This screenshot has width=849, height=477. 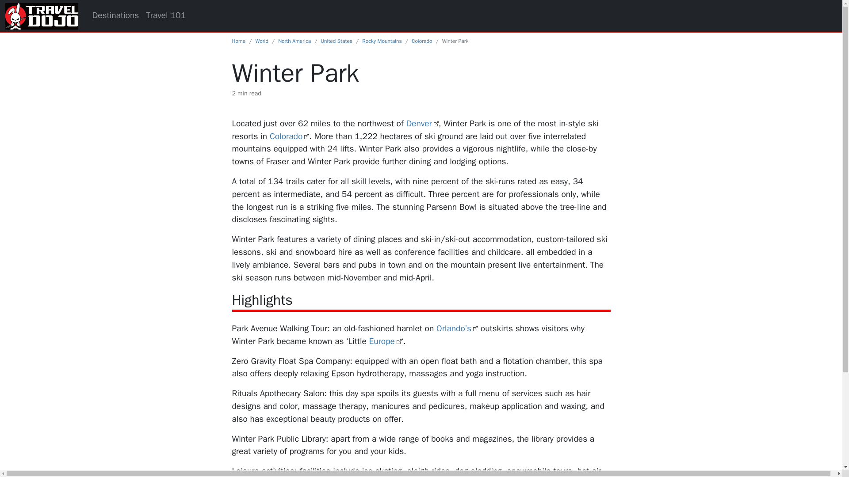 What do you see at coordinates (422, 41) in the screenshot?
I see `Colorado` at bounding box center [422, 41].